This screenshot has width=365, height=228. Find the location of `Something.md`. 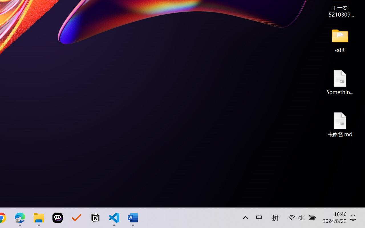

Something.md is located at coordinates (340, 82).